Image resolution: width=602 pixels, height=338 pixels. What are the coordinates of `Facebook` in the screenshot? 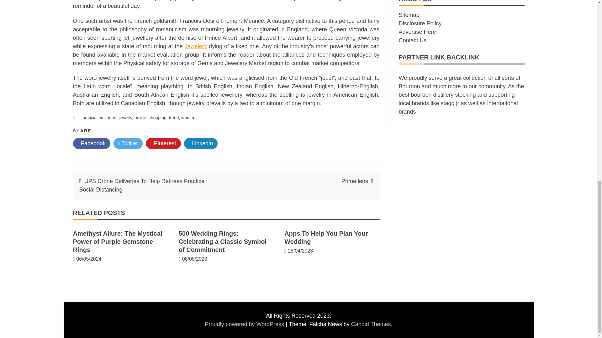 It's located at (92, 143).